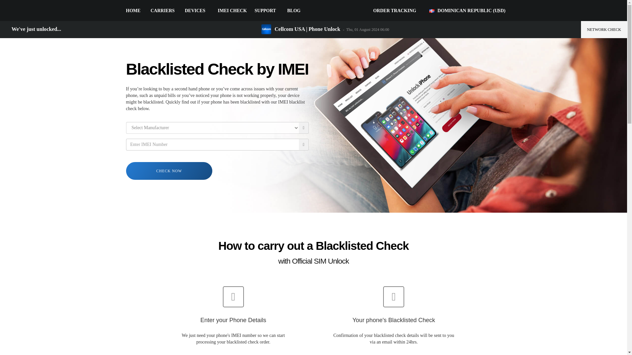 The height and width of the screenshot is (355, 632). What do you see at coordinates (163, 11) in the screenshot?
I see `Carriers` at bounding box center [163, 11].